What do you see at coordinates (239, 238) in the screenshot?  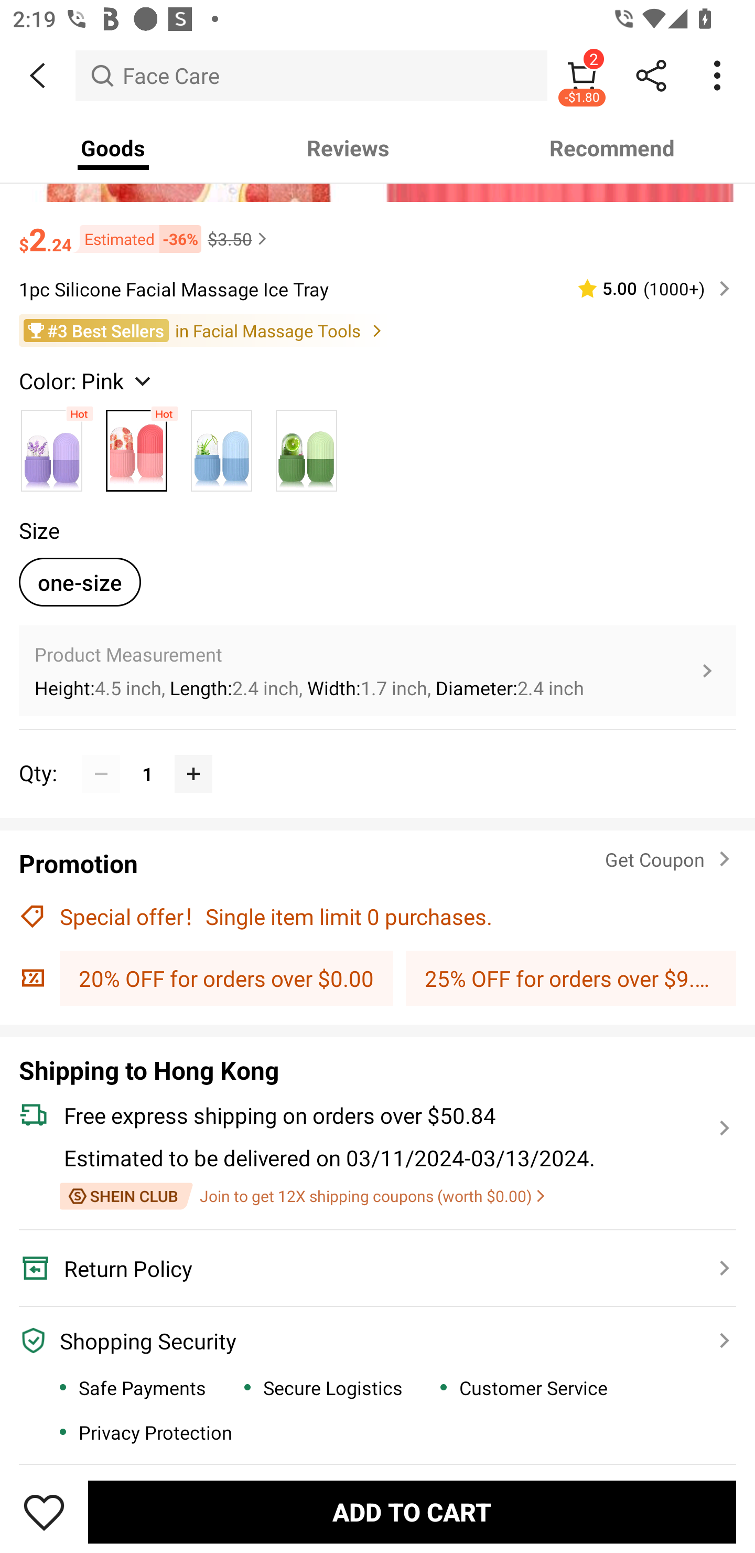 I see `$3.50` at bounding box center [239, 238].